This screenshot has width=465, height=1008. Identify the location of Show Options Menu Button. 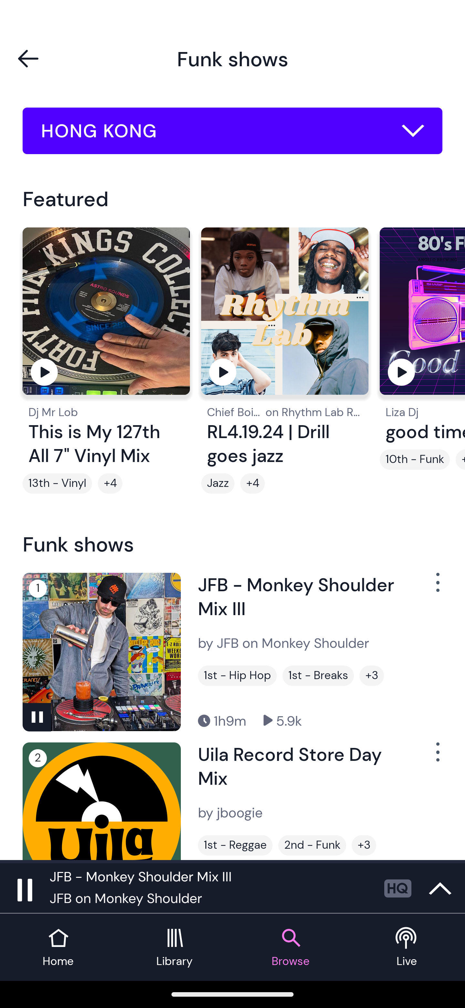
(437, 757).